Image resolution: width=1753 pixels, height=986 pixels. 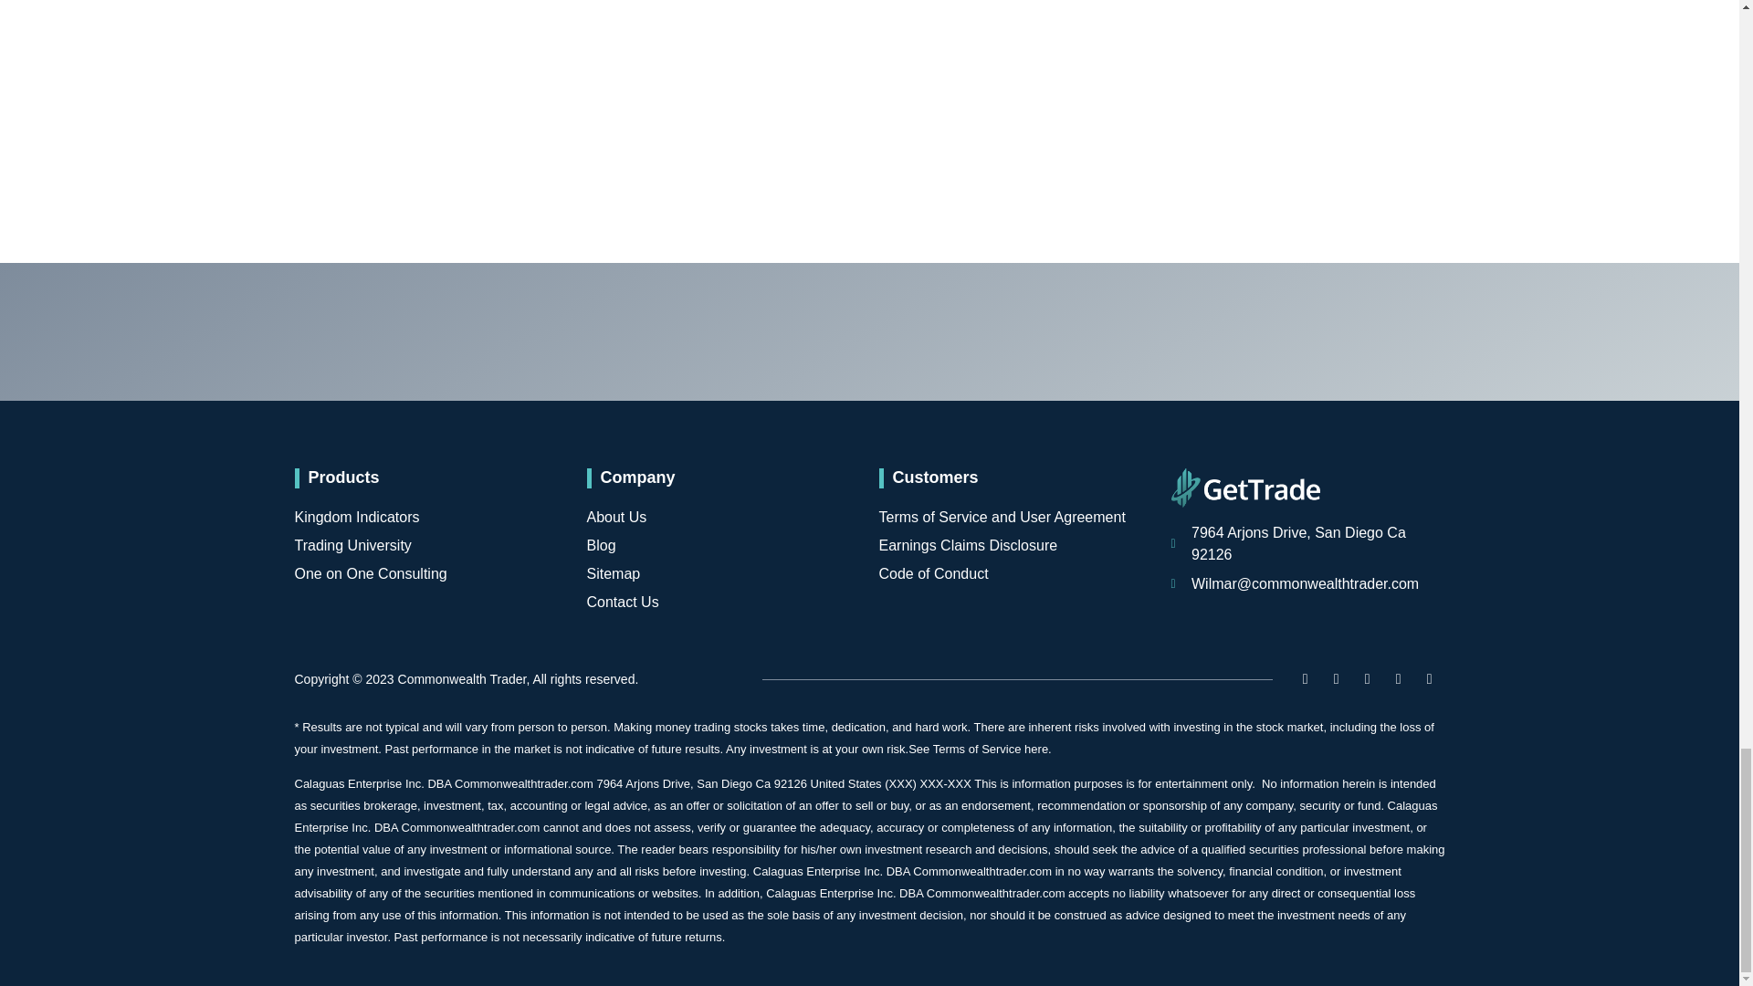 I want to click on Terms of Service and User Agreement, so click(x=1014, y=517).